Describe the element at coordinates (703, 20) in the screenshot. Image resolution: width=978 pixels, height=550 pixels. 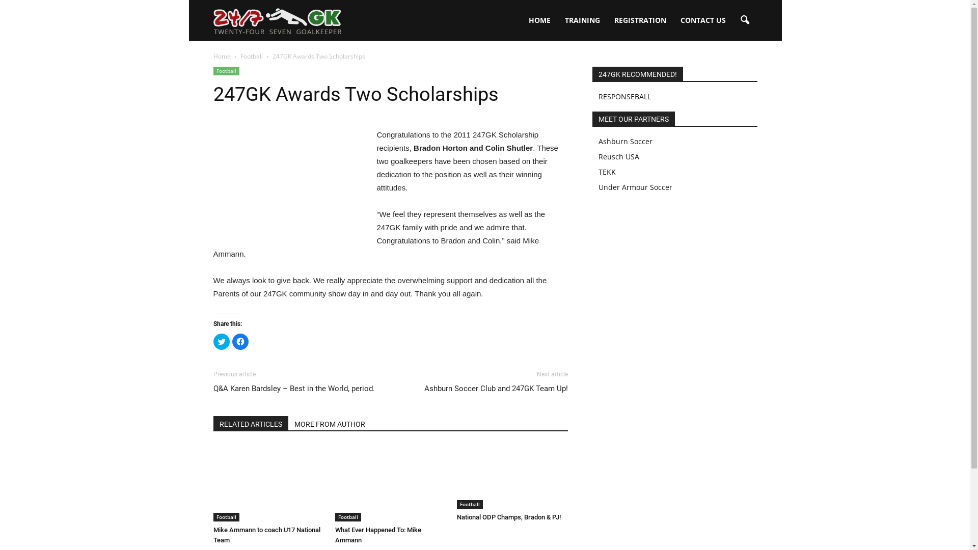
I see `CONTACT US` at that location.